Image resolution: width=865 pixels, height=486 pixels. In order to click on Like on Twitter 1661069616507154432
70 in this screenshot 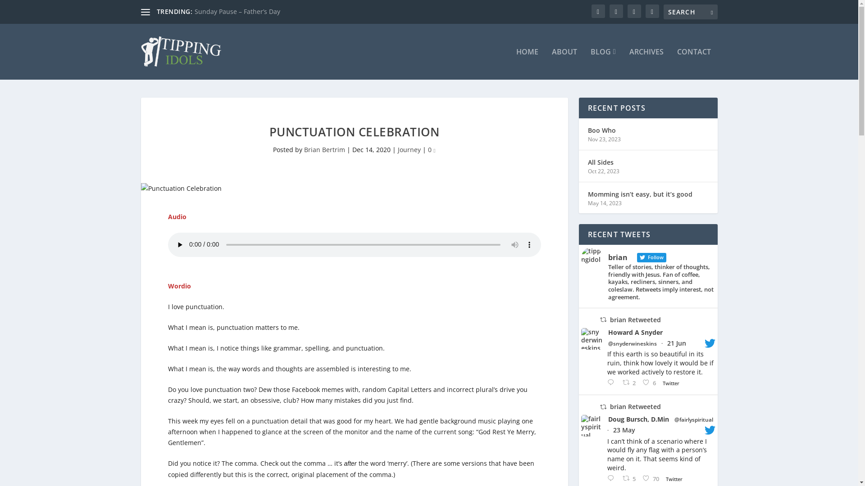, I will do `click(651, 479)`.